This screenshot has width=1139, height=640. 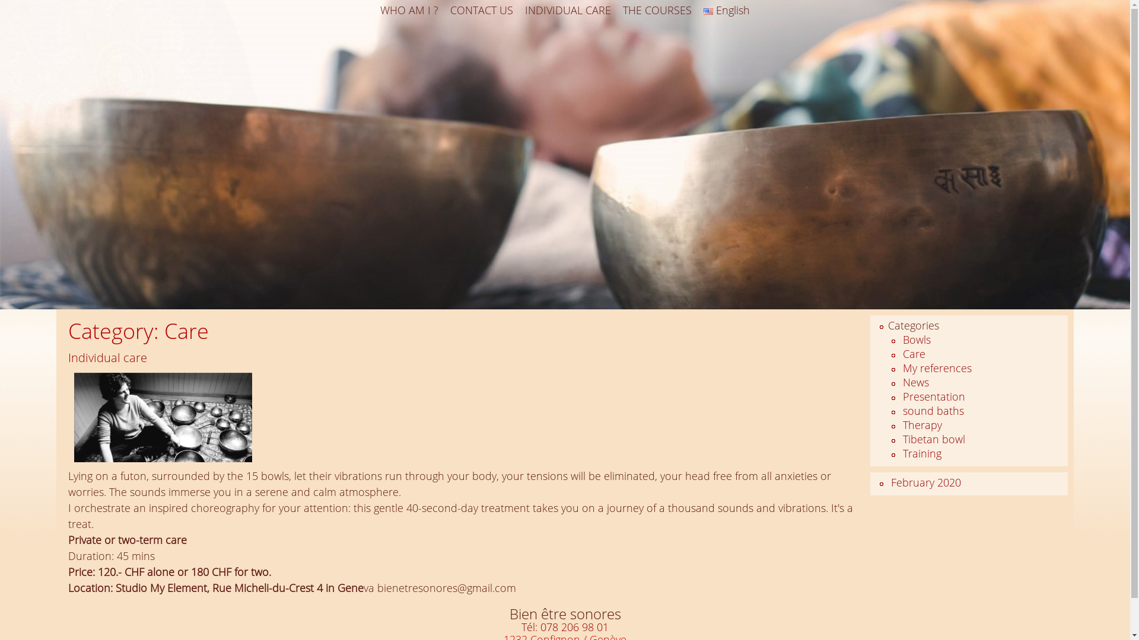 What do you see at coordinates (914, 354) in the screenshot?
I see `Care` at bounding box center [914, 354].